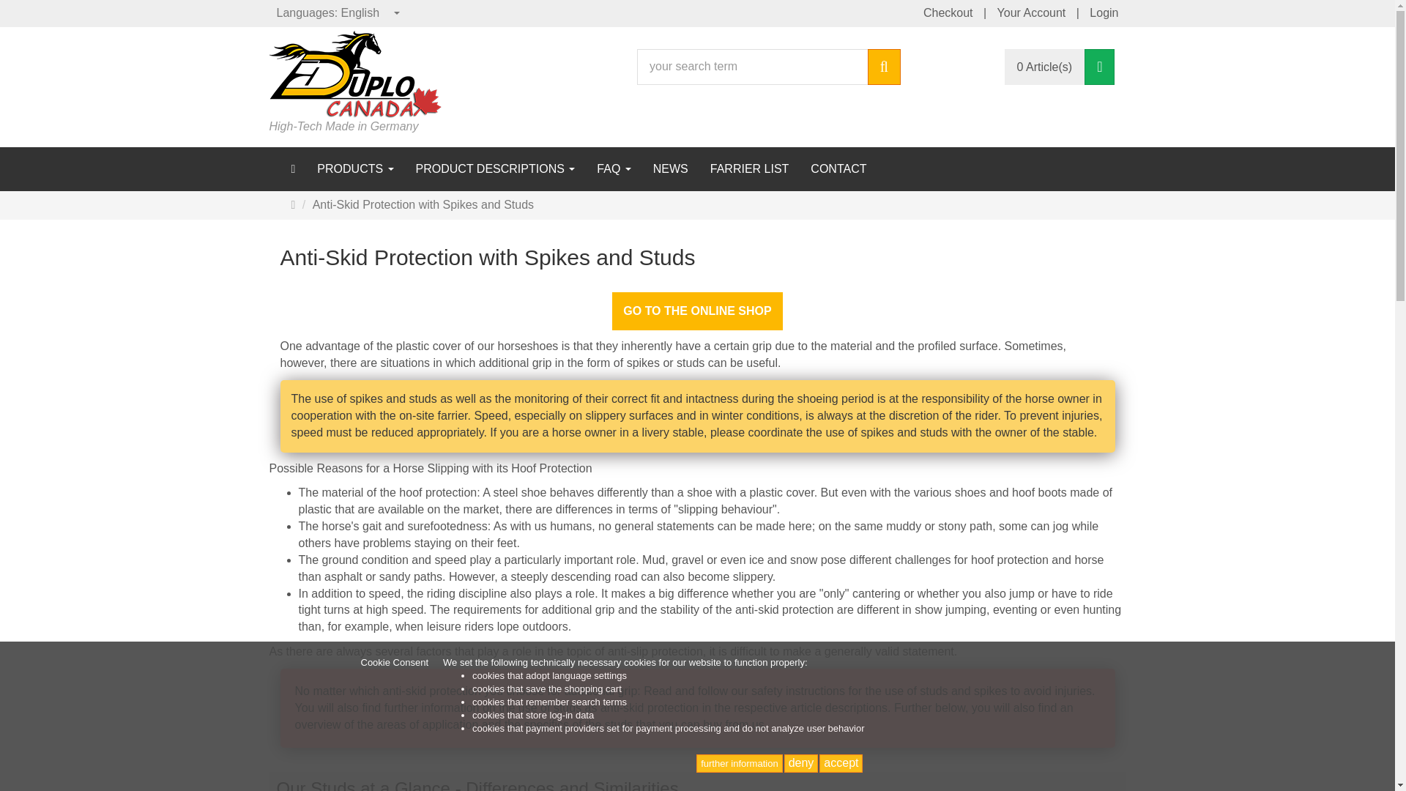 This screenshot has height=791, width=1406. I want to click on Login, so click(1104, 13).